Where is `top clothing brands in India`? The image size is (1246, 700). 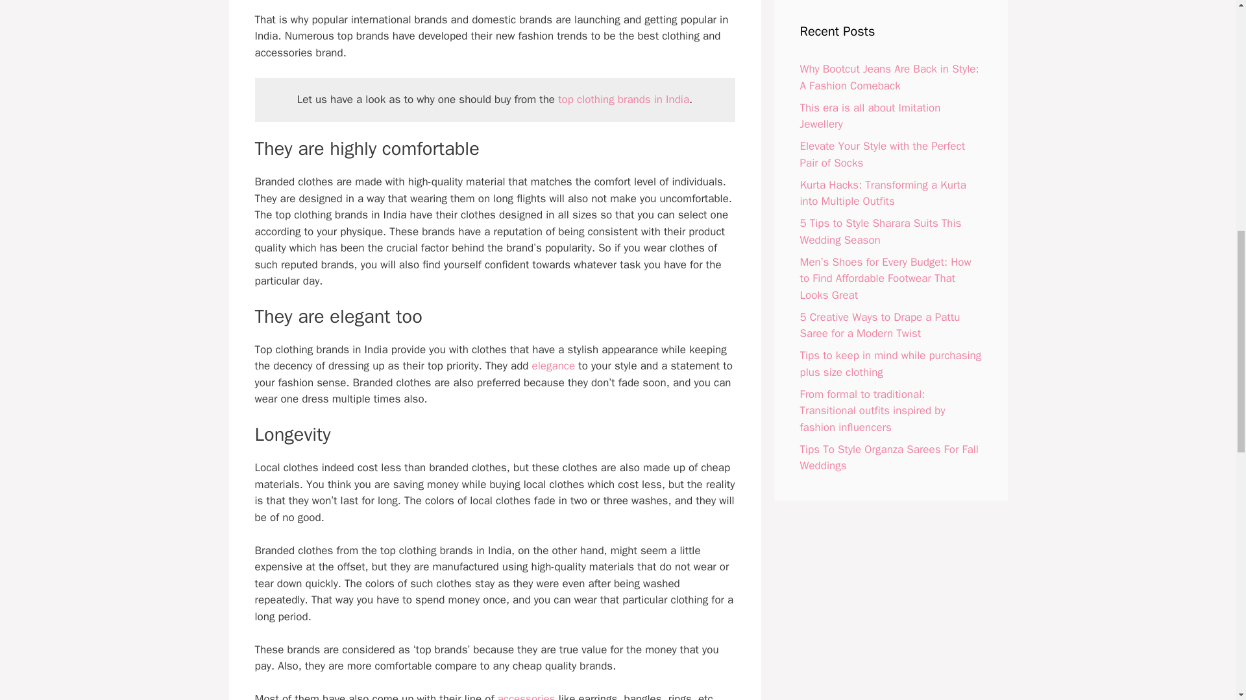
top clothing brands in India is located at coordinates (623, 99).